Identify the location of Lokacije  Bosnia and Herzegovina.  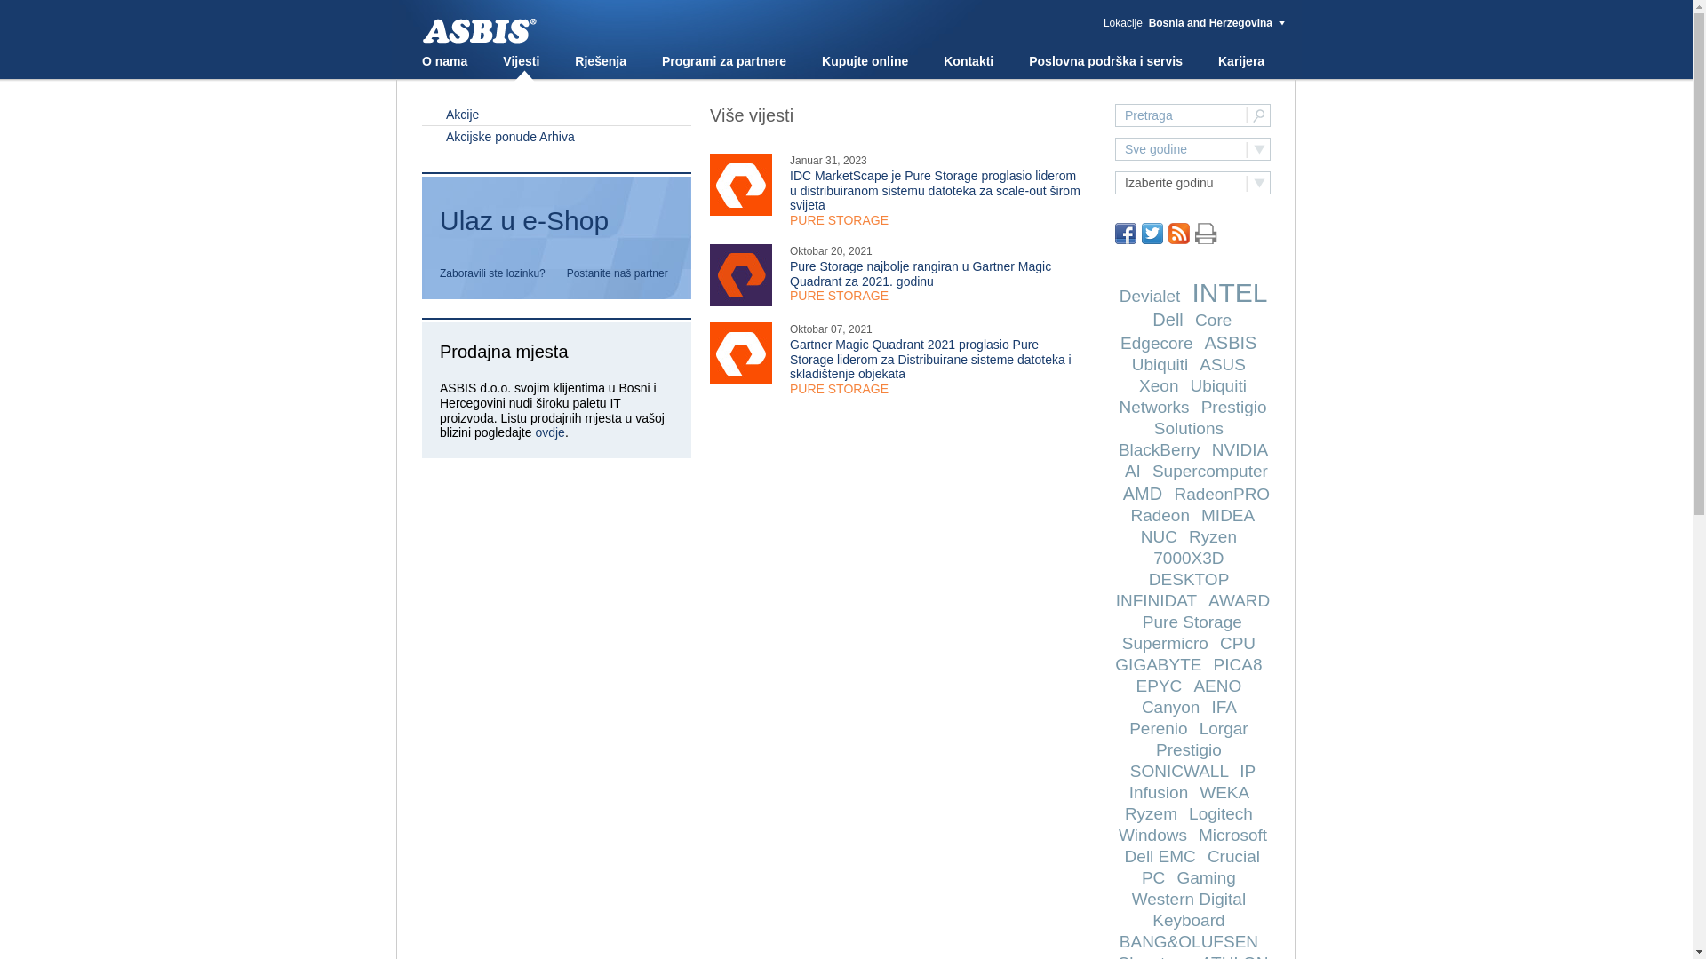
(1195, 23).